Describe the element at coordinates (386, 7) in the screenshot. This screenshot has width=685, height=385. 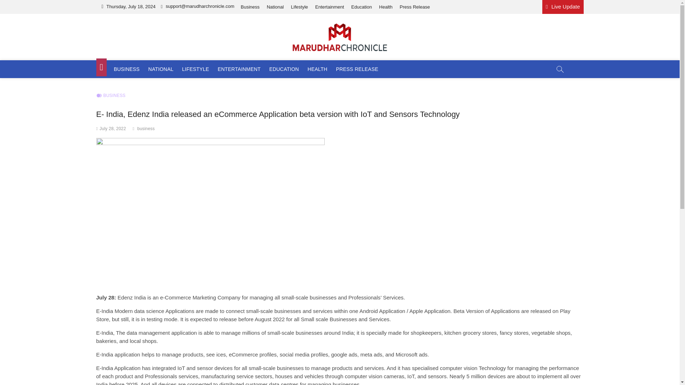
I see `Health` at that location.